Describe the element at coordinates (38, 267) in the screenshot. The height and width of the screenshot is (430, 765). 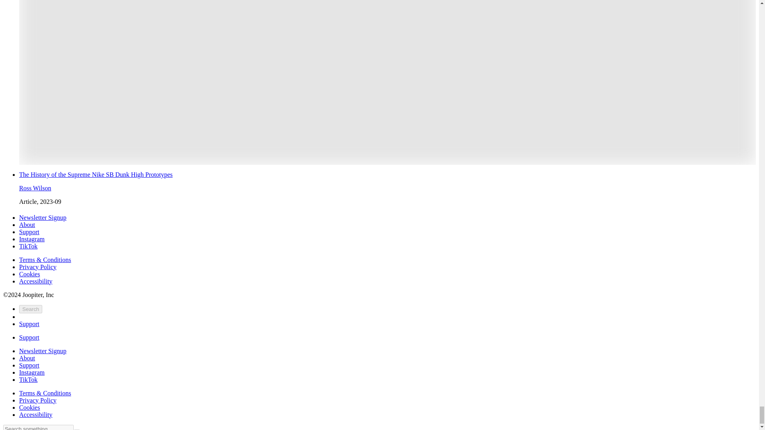
I see `Privacy Policy` at that location.